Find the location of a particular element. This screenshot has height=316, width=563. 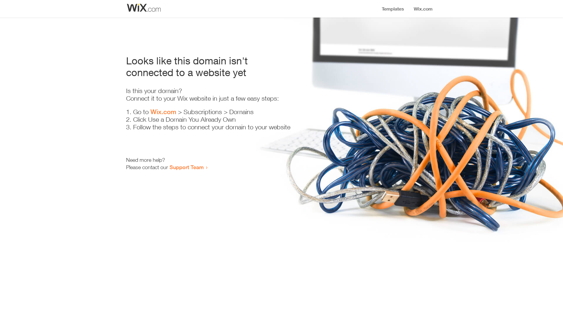

Support Team is located at coordinates (186, 167).